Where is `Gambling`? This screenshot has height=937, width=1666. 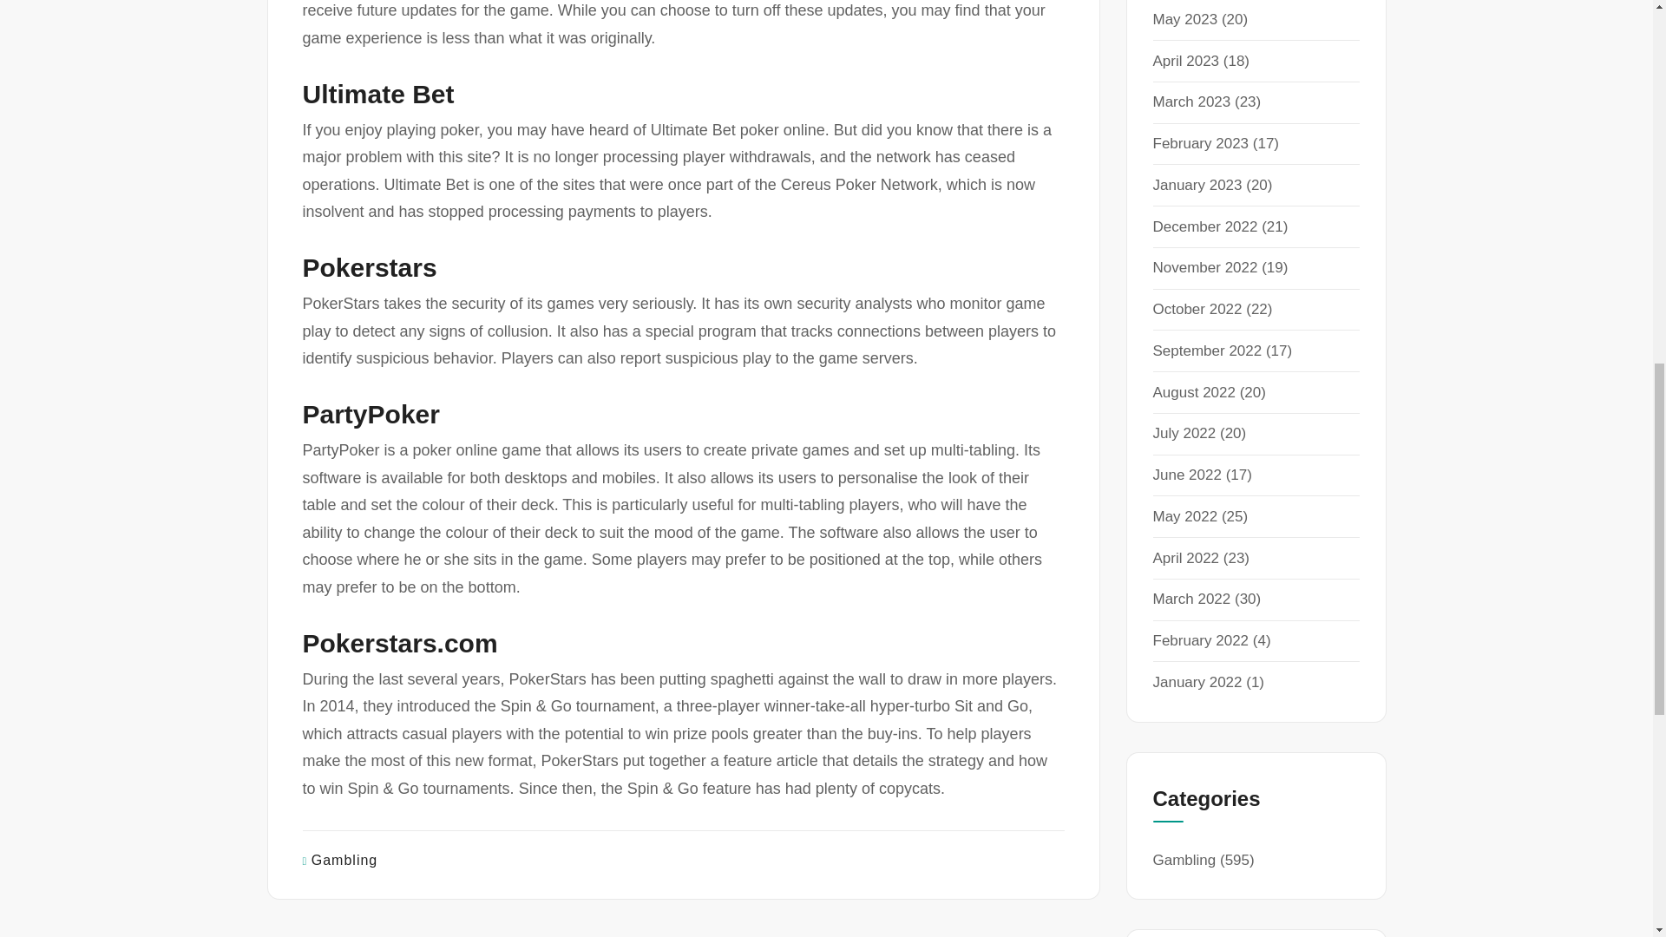
Gambling is located at coordinates (344, 860).